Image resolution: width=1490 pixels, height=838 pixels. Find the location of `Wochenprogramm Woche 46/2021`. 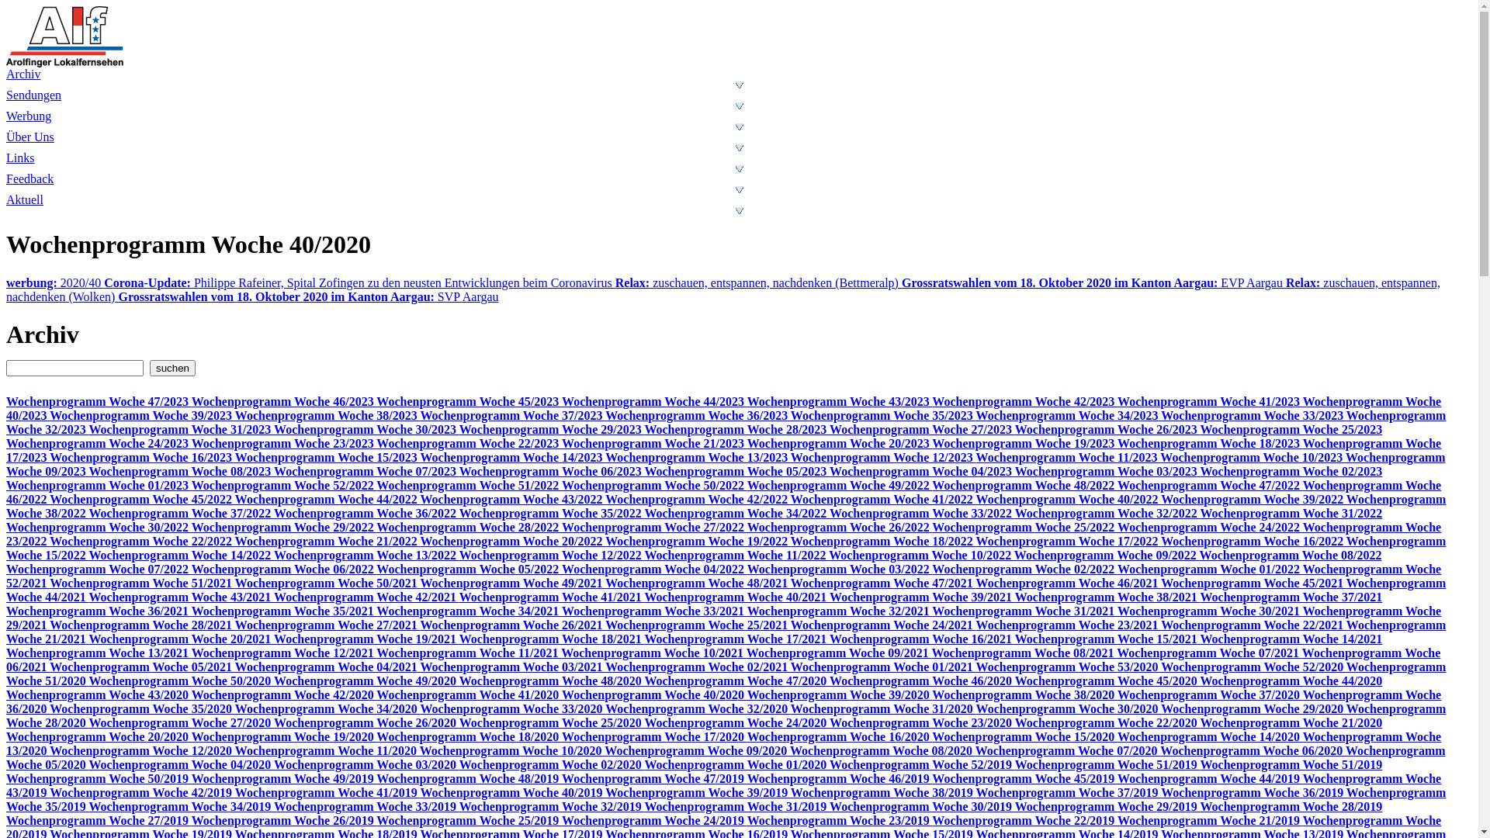

Wochenprogramm Woche 46/2021 is located at coordinates (1069, 583).